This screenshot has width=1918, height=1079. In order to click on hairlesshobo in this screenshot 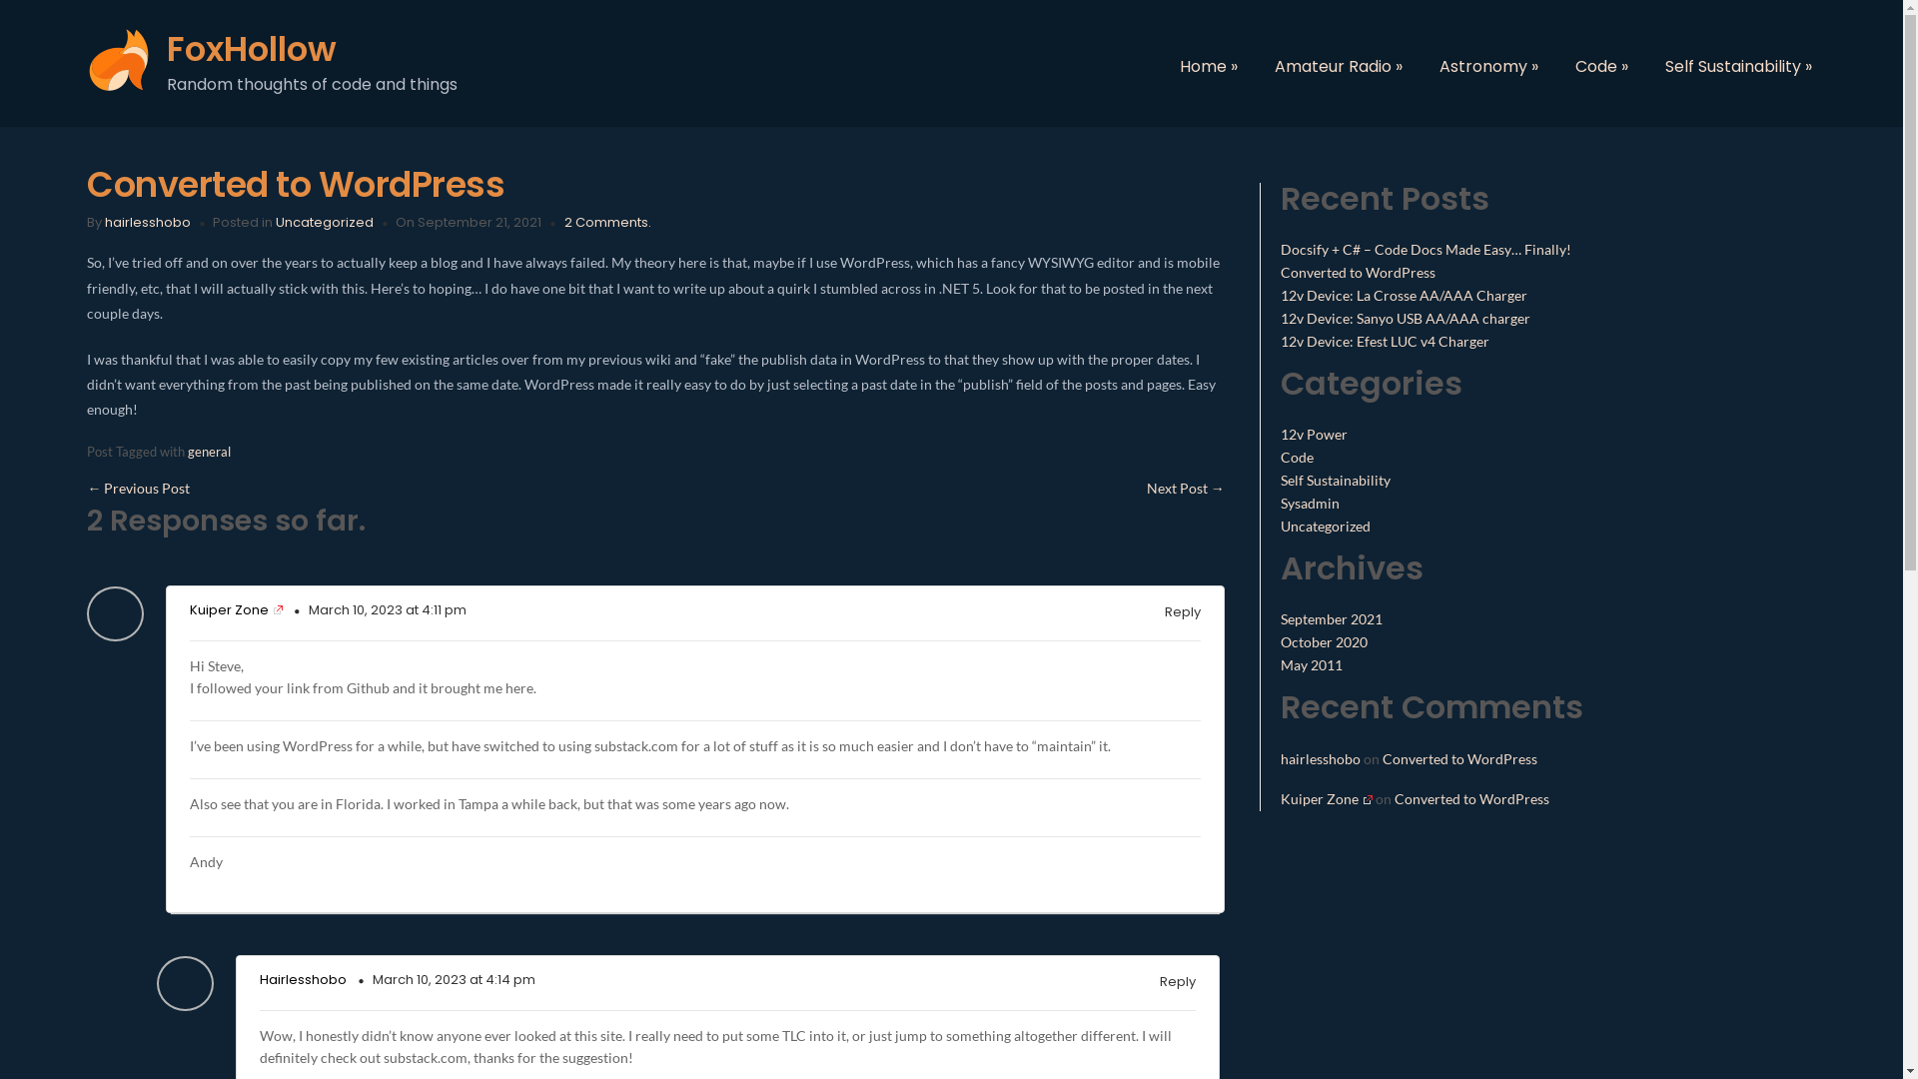, I will do `click(148, 222)`.